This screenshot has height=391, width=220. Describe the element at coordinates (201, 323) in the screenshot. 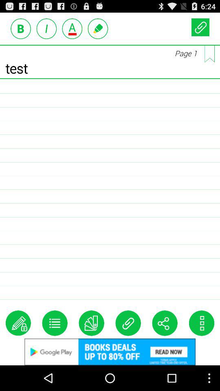

I see `go to customize option` at that location.